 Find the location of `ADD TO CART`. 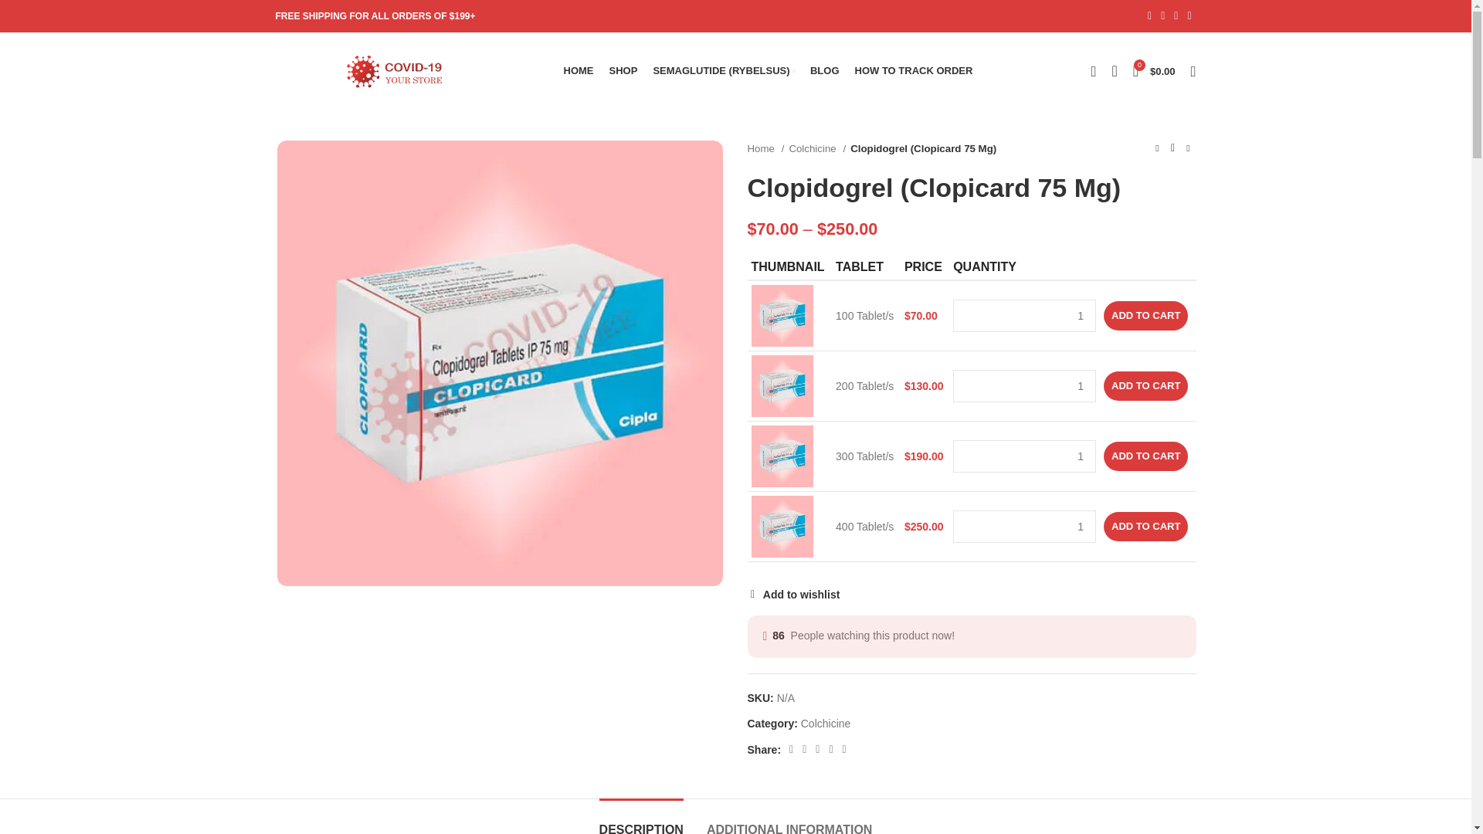

ADD TO CART is located at coordinates (1145, 315).